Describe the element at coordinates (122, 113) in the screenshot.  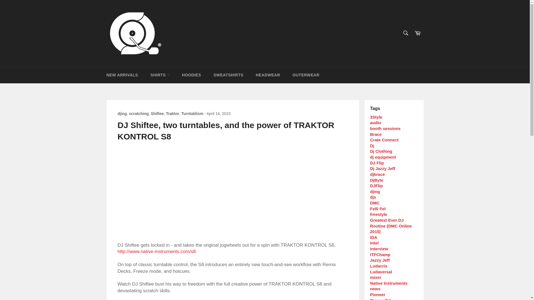
I see `djing` at that location.